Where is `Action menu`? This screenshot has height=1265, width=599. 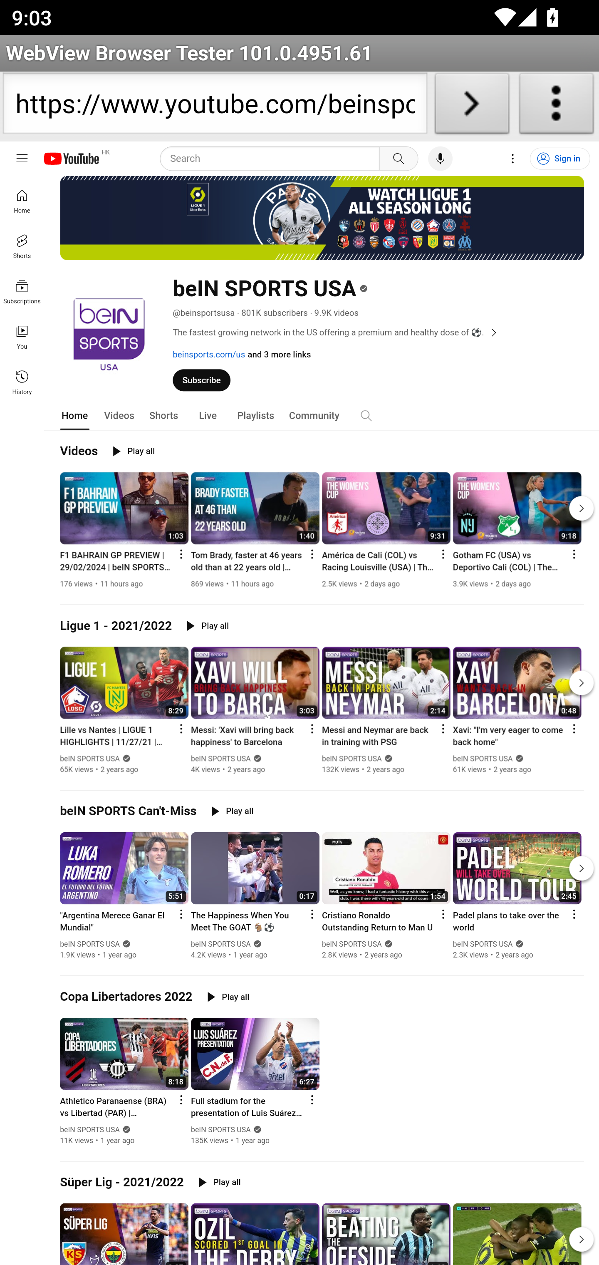
Action menu is located at coordinates (443, 554).